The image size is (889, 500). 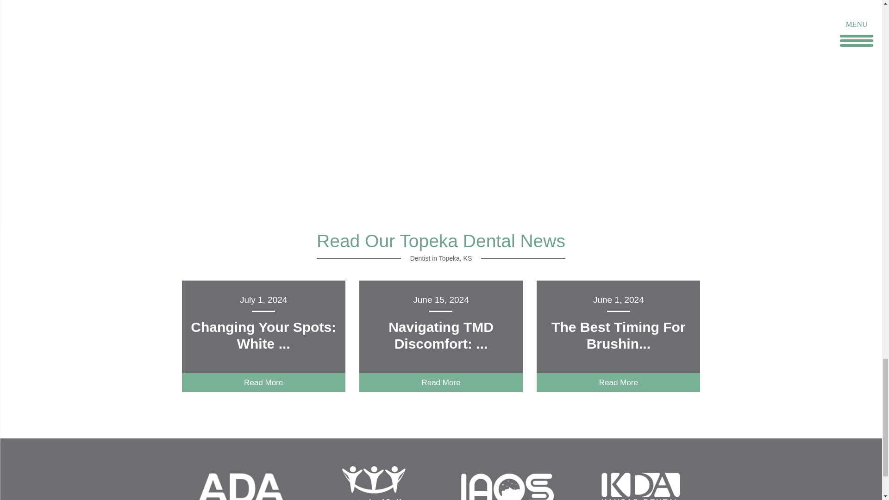 What do you see at coordinates (619, 382) in the screenshot?
I see `Read More` at bounding box center [619, 382].